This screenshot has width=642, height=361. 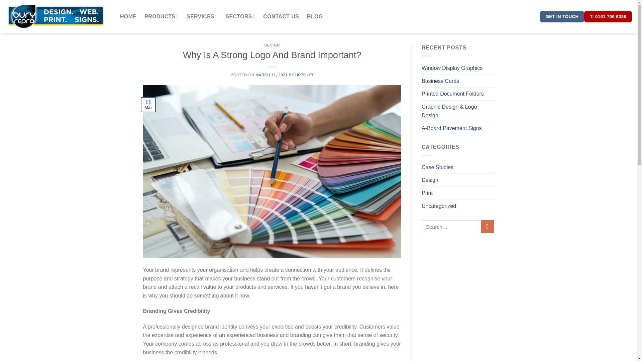 What do you see at coordinates (202, 17) in the screenshot?
I see `SERVICES` at bounding box center [202, 17].